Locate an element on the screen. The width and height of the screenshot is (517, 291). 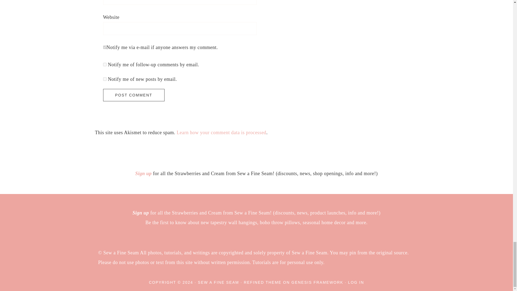
subscribe is located at coordinates (104, 79).